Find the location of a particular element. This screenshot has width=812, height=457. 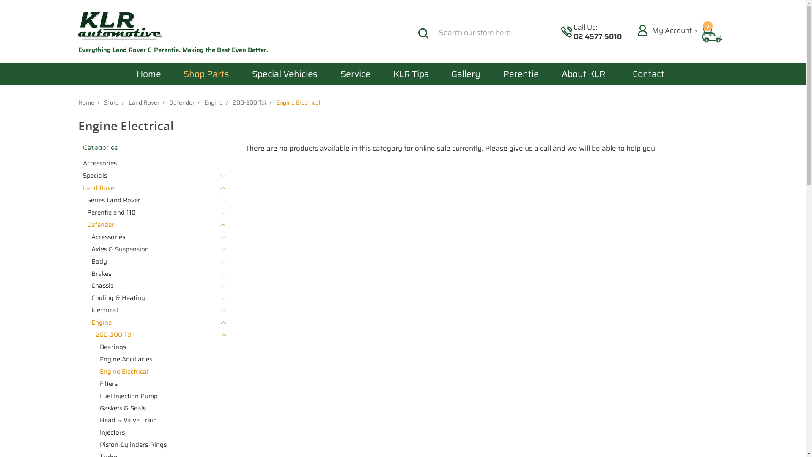

Service is located at coordinates (355, 74).